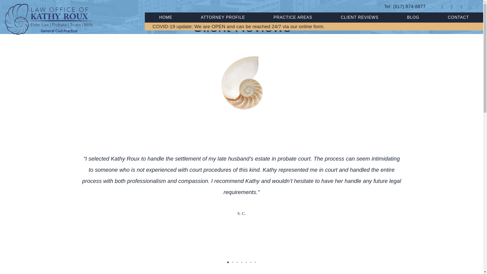  Describe the element at coordinates (413, 17) in the screenshot. I see `BLOG` at that location.